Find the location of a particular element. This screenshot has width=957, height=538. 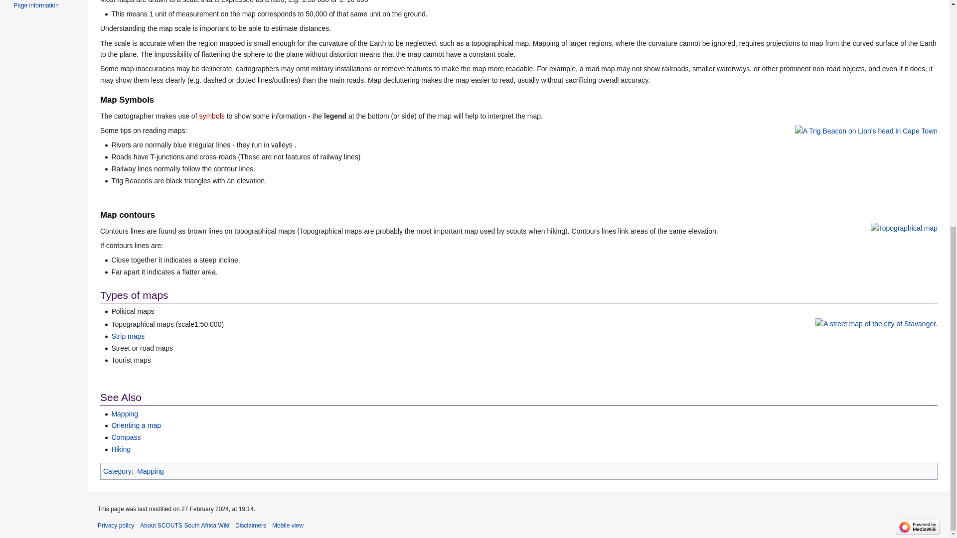

Topographical map is located at coordinates (904, 228).